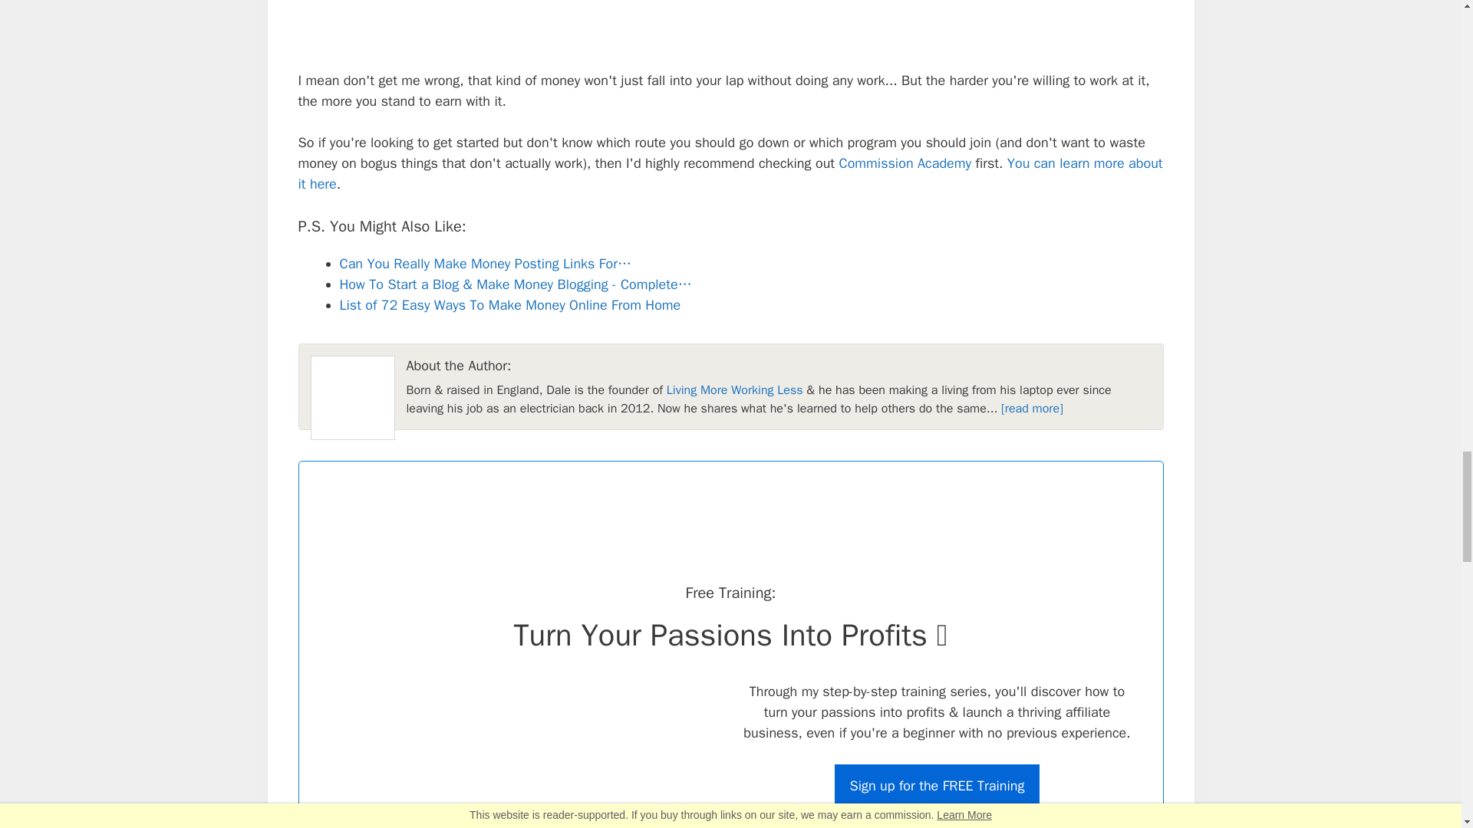 This screenshot has height=828, width=1473. I want to click on List of 72 Easy Ways To Make Money Online From Home, so click(509, 305).